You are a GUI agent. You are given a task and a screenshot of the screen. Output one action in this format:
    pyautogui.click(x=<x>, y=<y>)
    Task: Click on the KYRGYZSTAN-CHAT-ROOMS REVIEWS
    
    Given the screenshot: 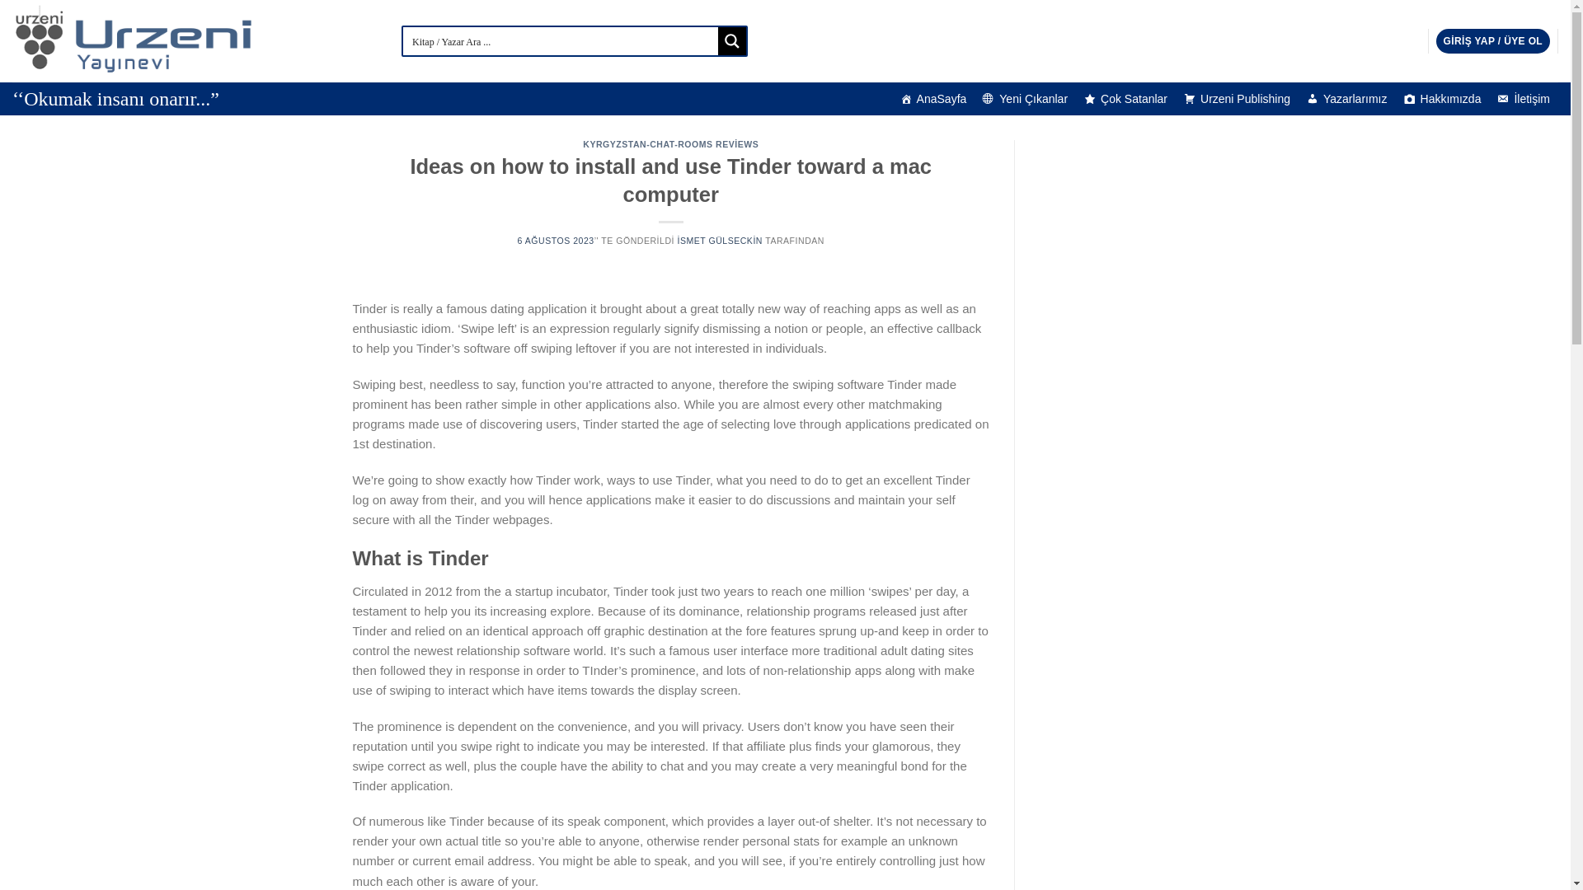 What is the action you would take?
    pyautogui.click(x=669, y=143)
    